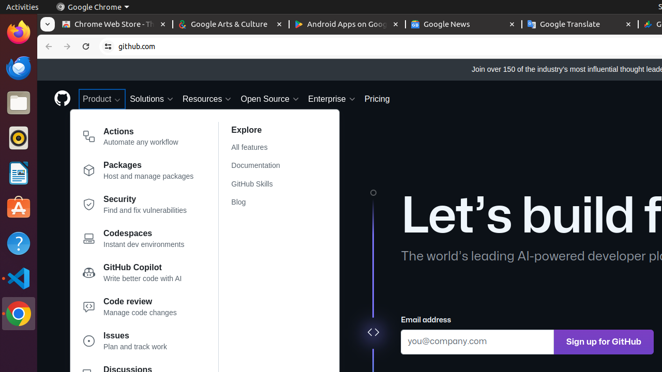  What do you see at coordinates (19, 208) in the screenshot?
I see `Ubuntu Software` at bounding box center [19, 208].